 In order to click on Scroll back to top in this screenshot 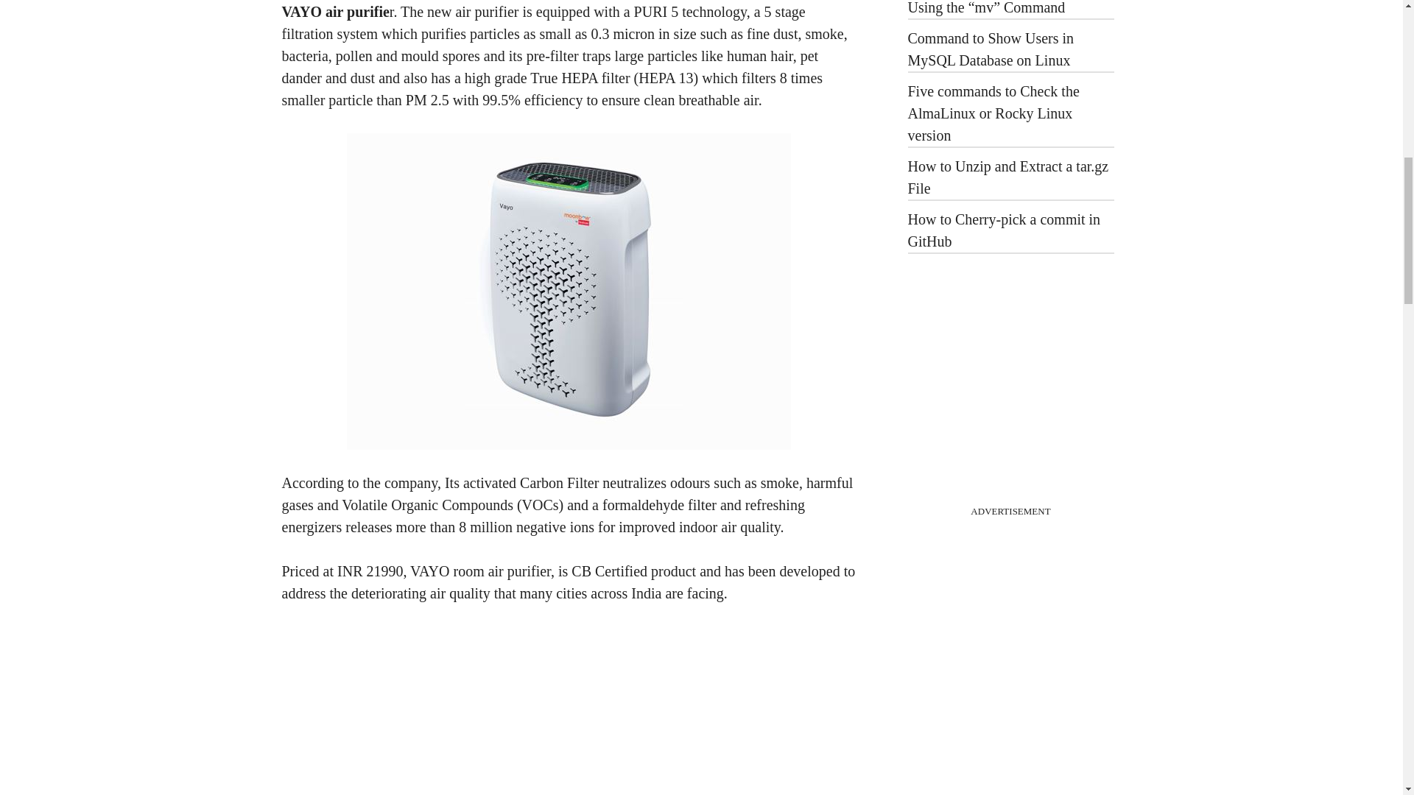, I will do `click(1366, 699)`.